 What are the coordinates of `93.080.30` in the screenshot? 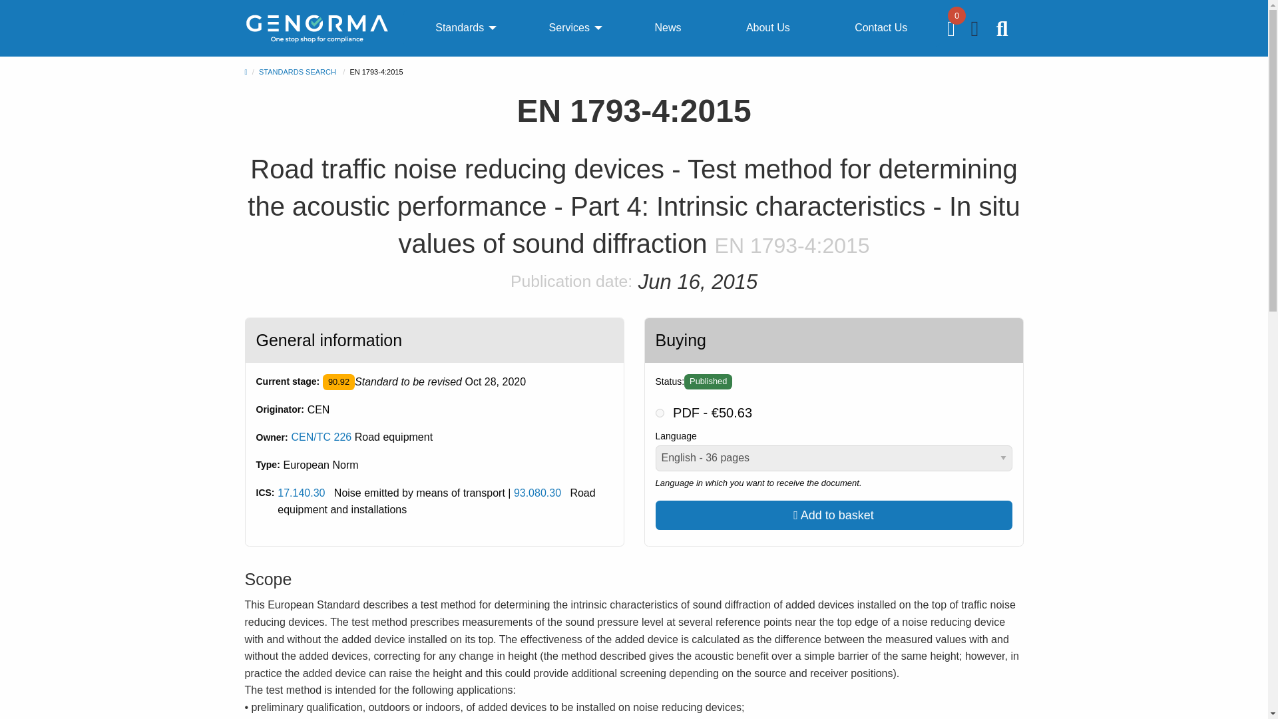 It's located at (536, 493).